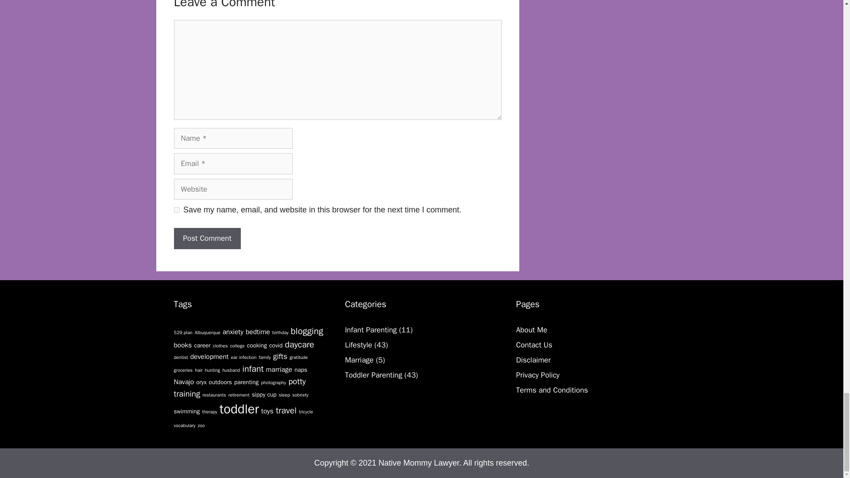 Image resolution: width=850 pixels, height=478 pixels. Describe the element at coordinates (207, 238) in the screenshot. I see `Post Comment` at that location.